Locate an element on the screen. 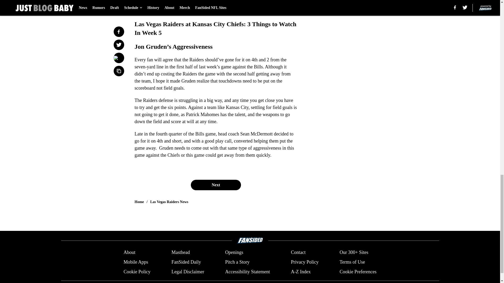 The height and width of the screenshot is (283, 504). Terms of Use is located at coordinates (352, 262).